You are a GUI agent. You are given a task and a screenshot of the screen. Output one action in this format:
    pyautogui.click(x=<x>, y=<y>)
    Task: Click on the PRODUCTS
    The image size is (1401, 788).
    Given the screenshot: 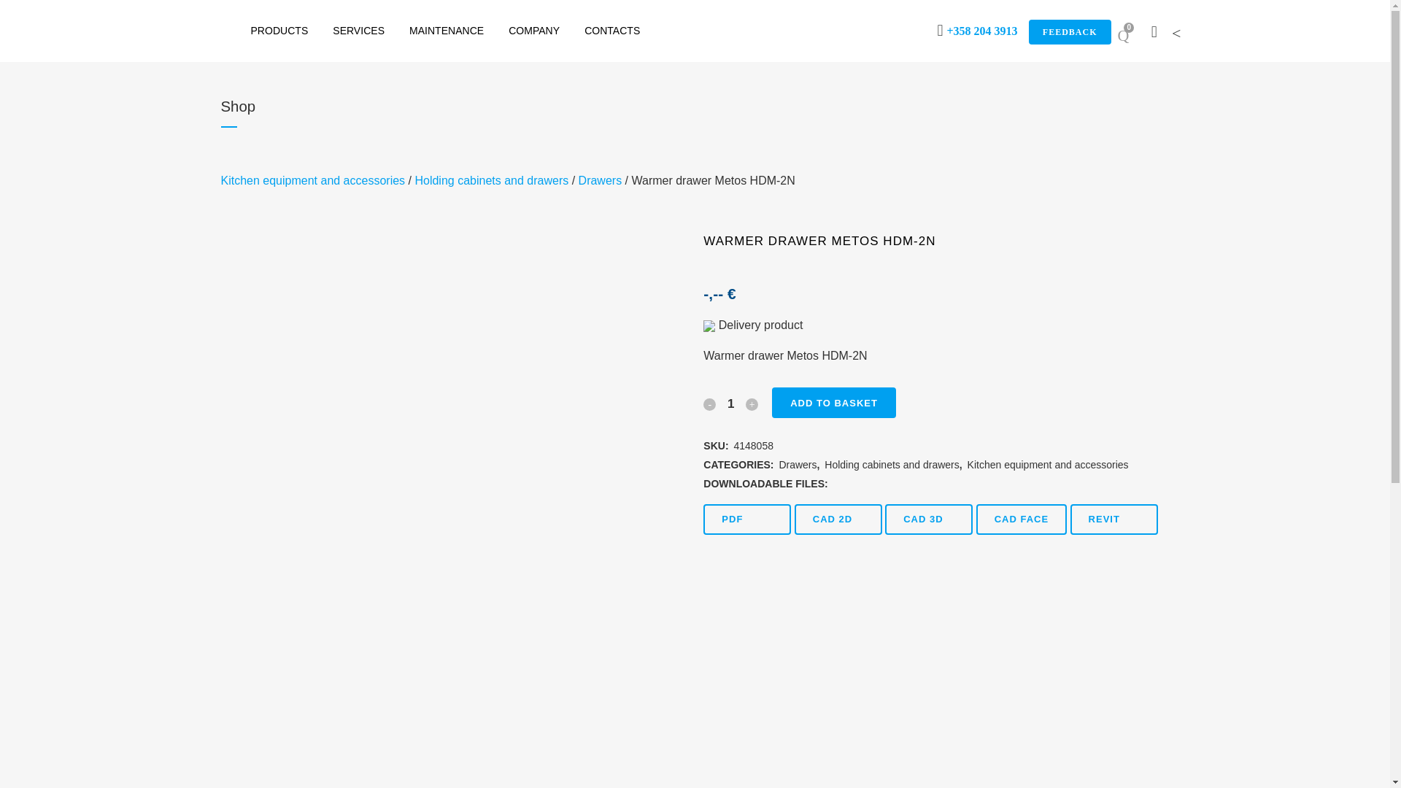 What is the action you would take?
    pyautogui.click(x=279, y=31)
    